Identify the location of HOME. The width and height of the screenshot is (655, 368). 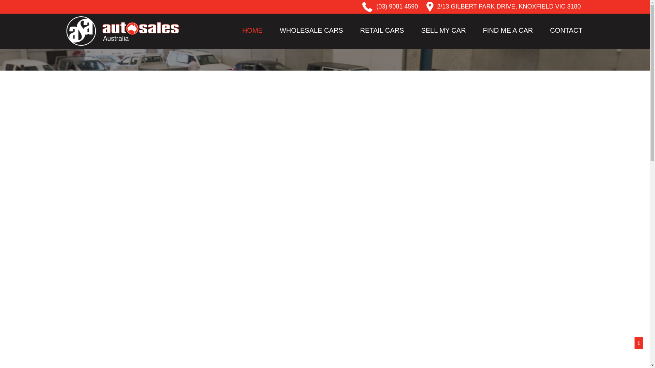
(252, 30).